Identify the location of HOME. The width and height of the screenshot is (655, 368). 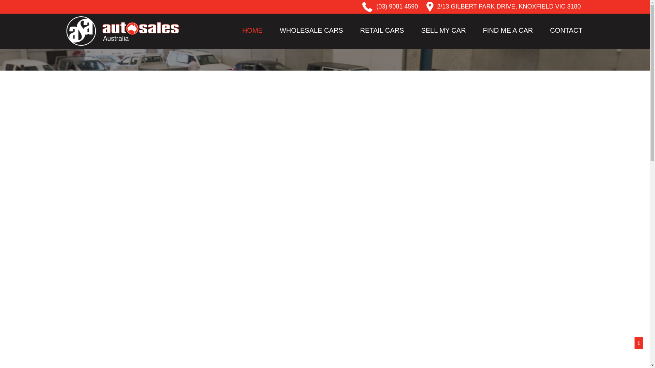
(252, 30).